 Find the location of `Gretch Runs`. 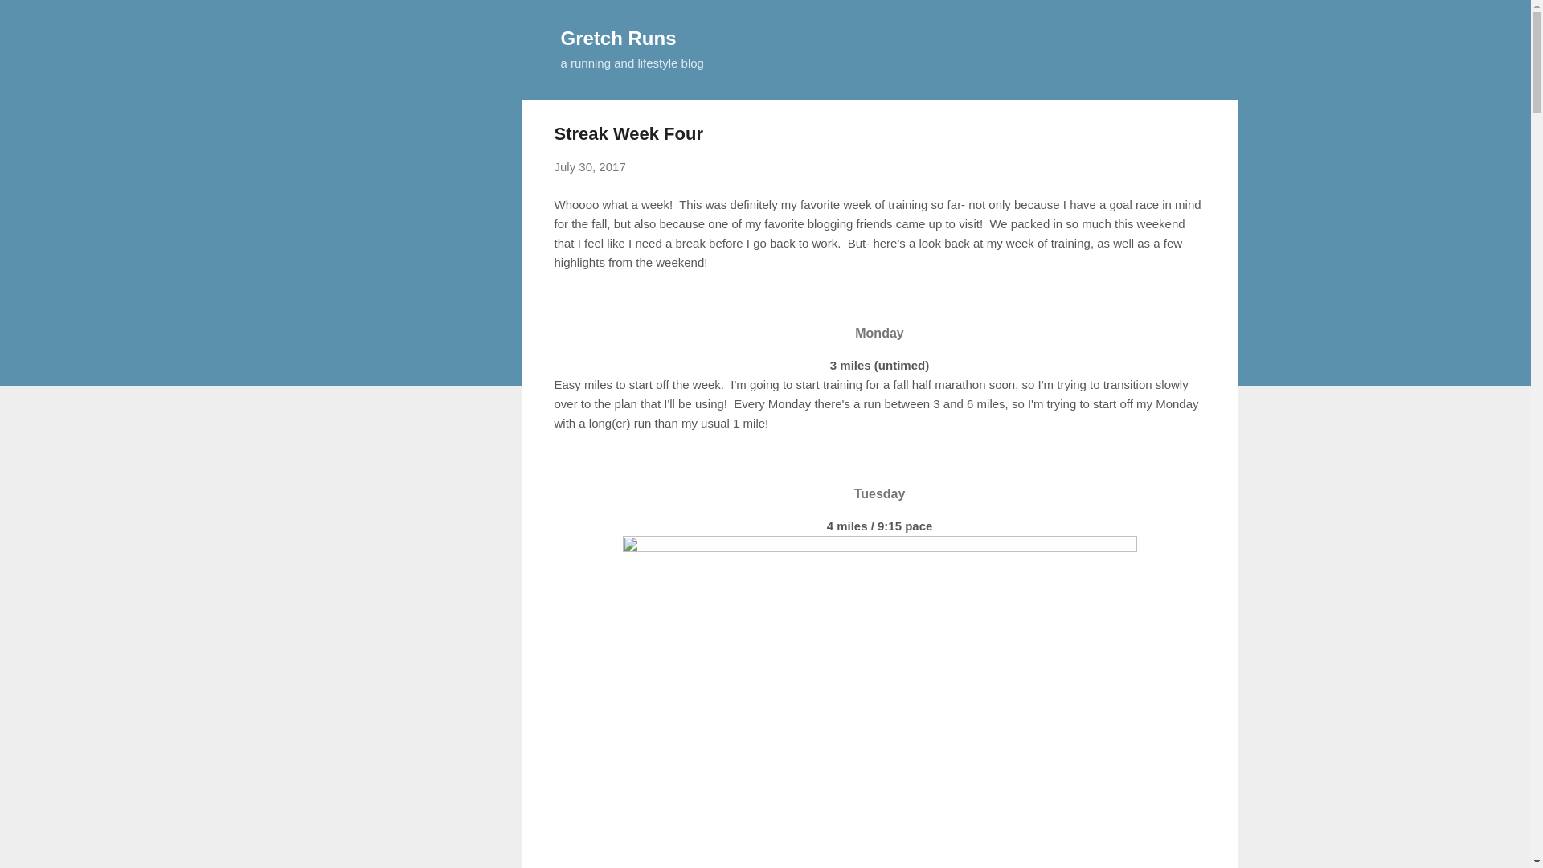

Gretch Runs is located at coordinates (619, 37).